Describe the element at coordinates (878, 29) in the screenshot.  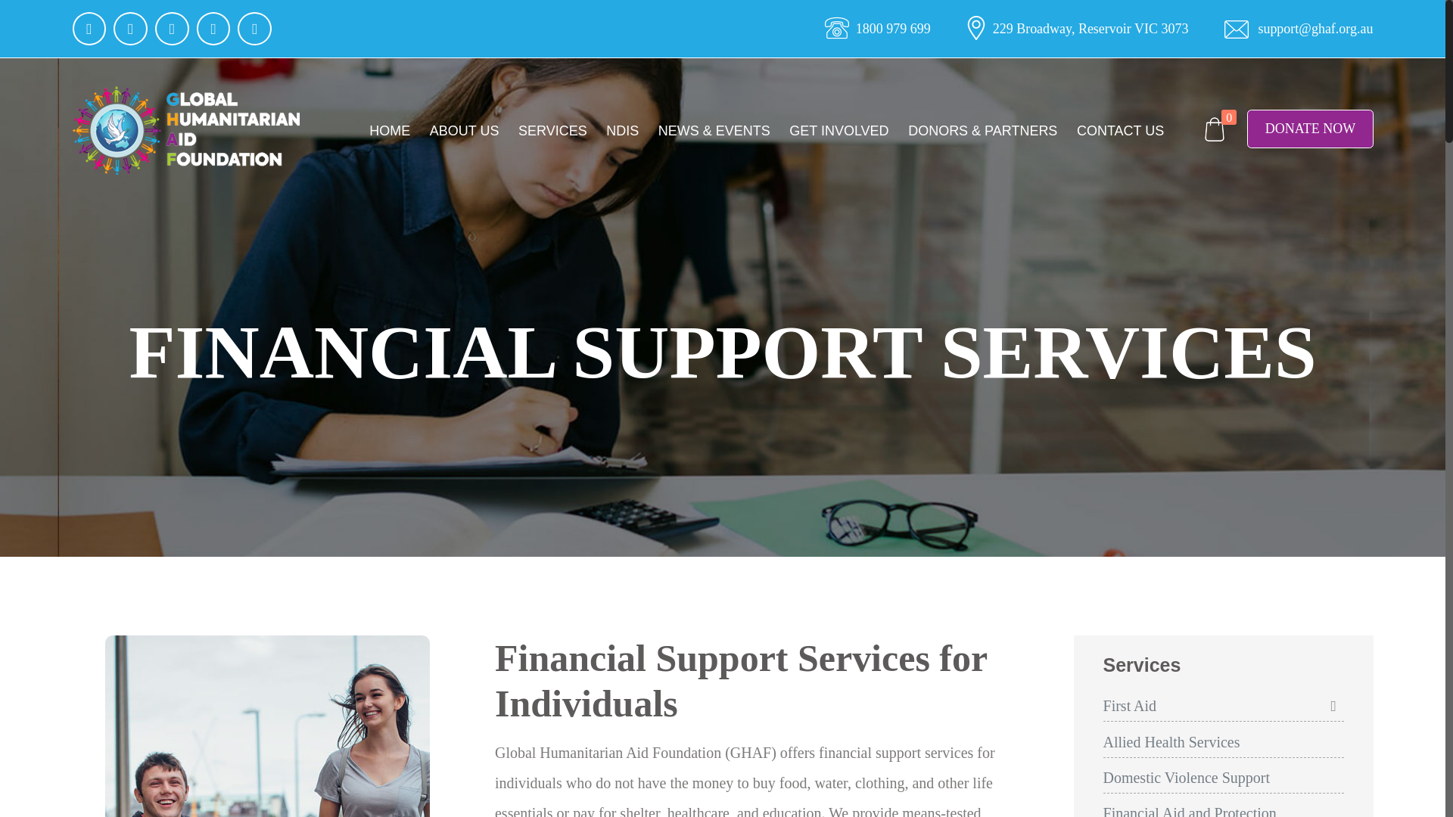
I see `1800 979 699` at that location.